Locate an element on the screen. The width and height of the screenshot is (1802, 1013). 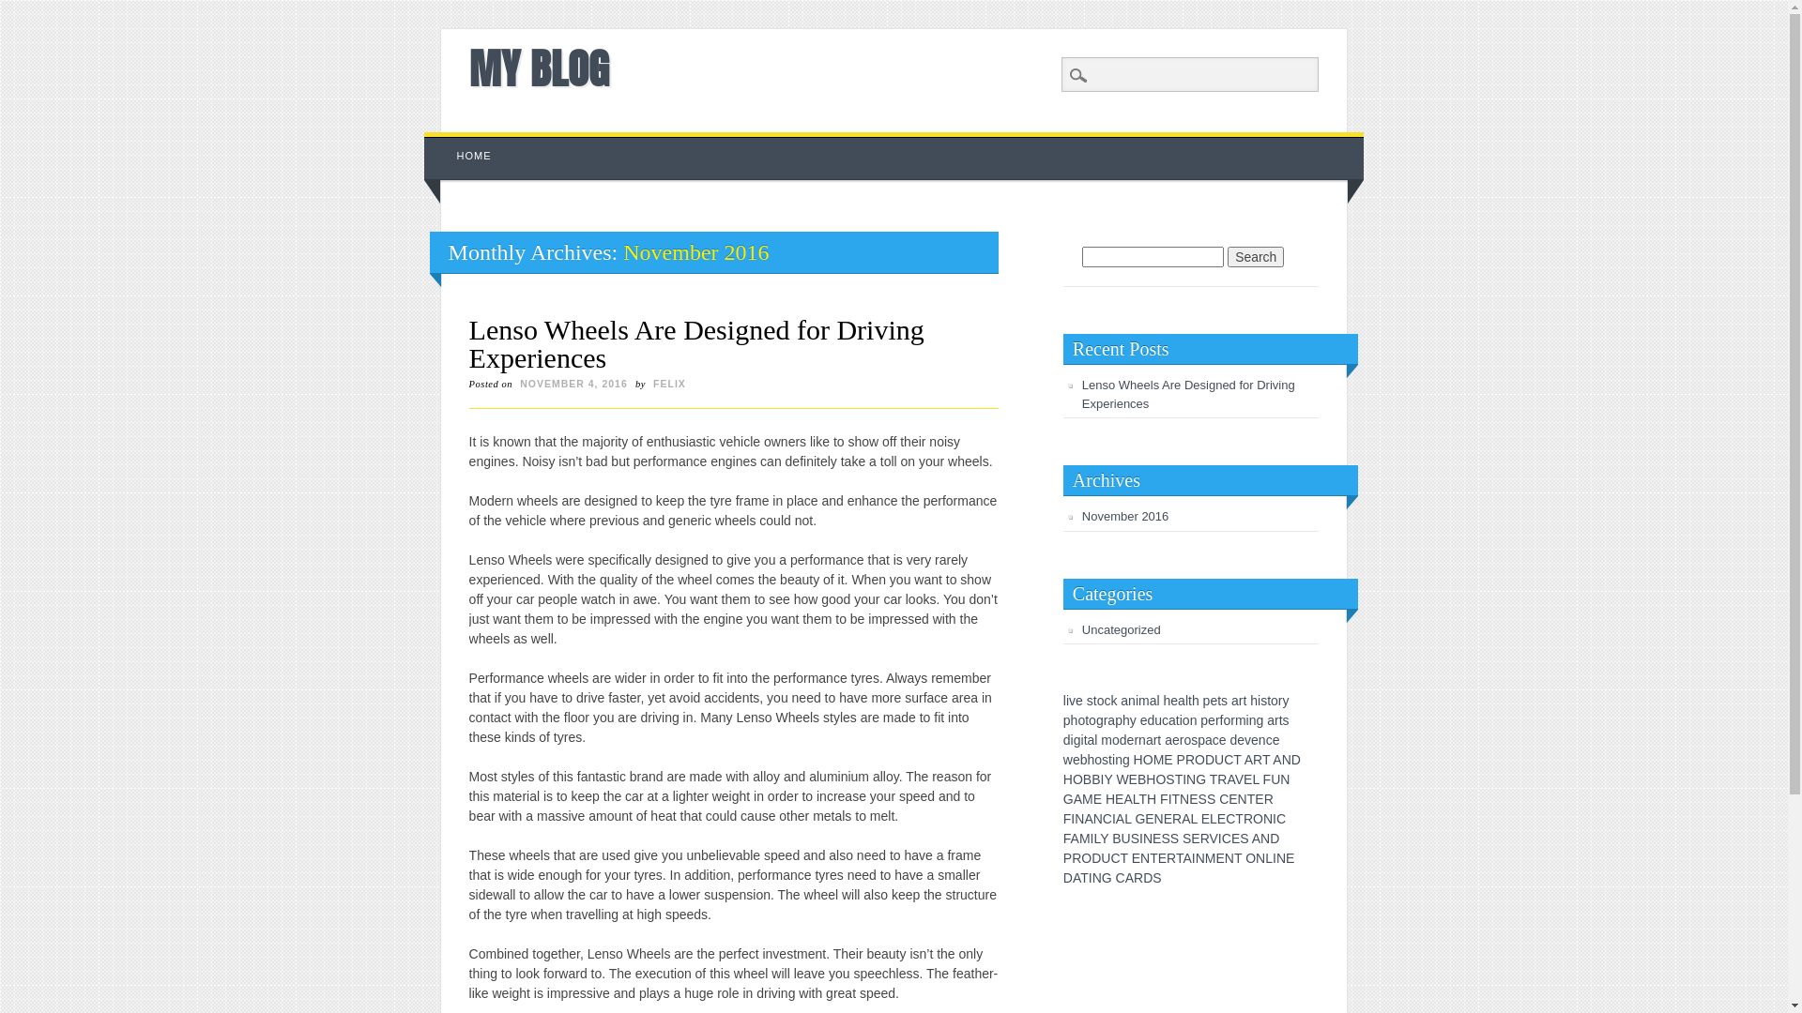
I is located at coordinates (1184, 779).